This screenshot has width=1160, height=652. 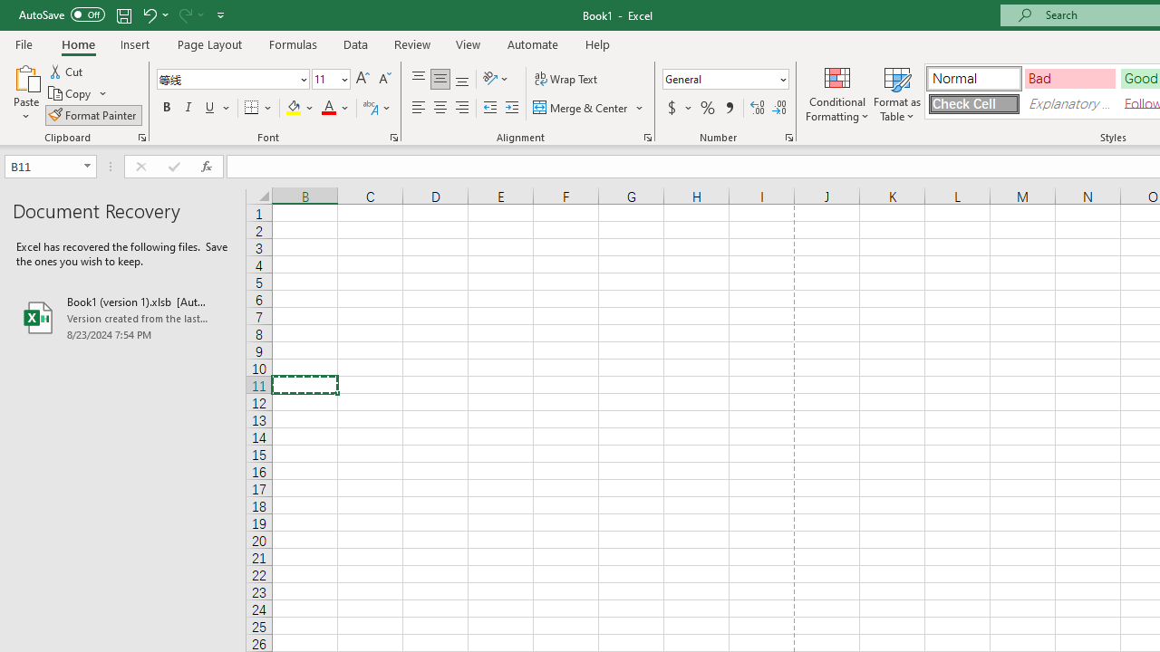 What do you see at coordinates (419, 109) in the screenshot?
I see `Align Left` at bounding box center [419, 109].